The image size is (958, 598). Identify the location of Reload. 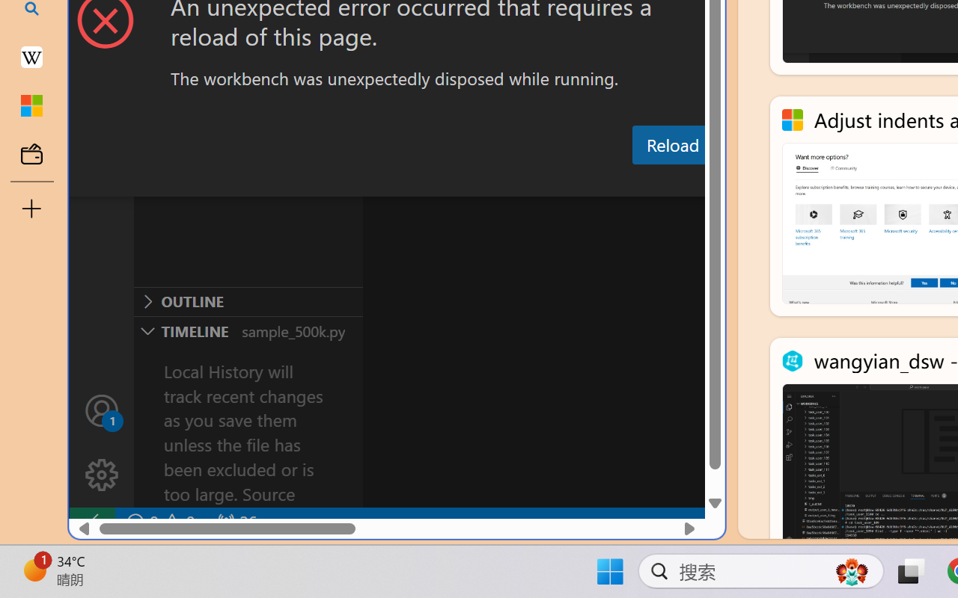
(672, 145).